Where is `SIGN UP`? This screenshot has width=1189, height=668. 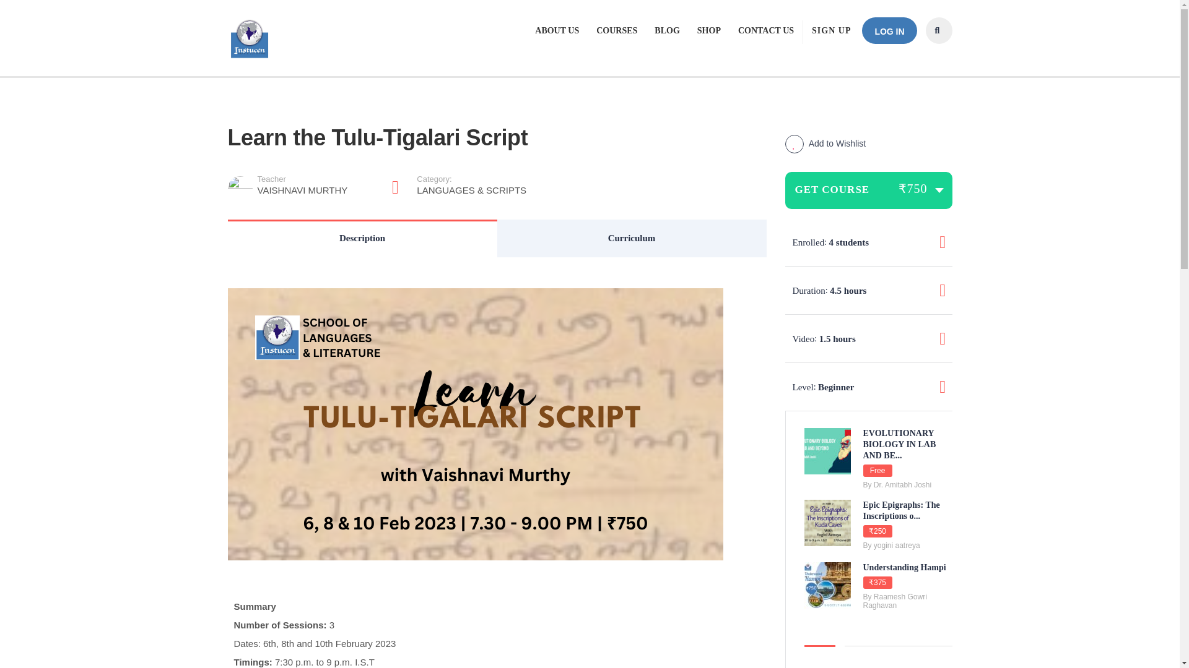
SIGN UP is located at coordinates (831, 31).